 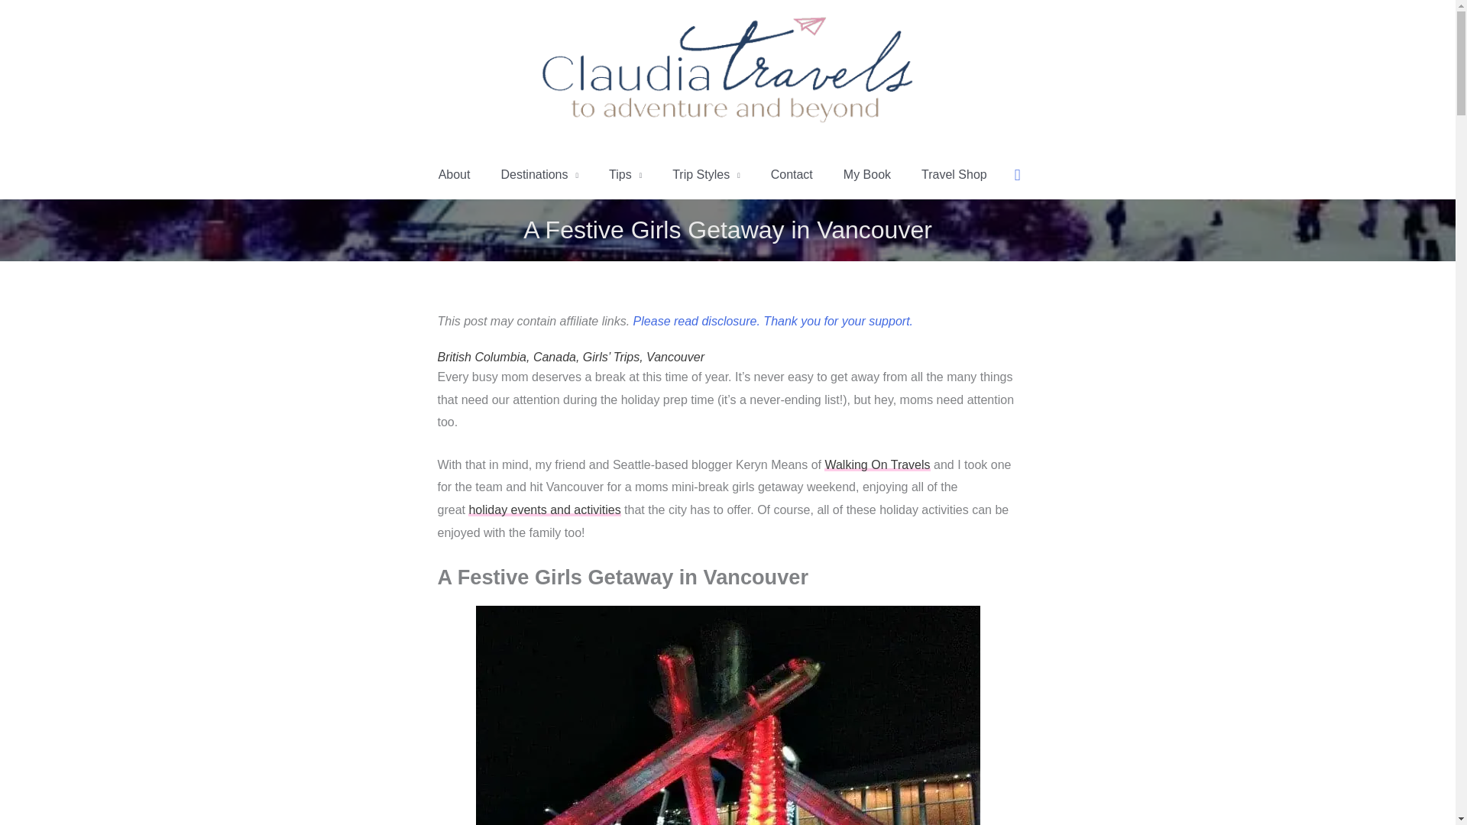 What do you see at coordinates (773, 321) in the screenshot?
I see `Please read disclosure. Thank you for your support.` at bounding box center [773, 321].